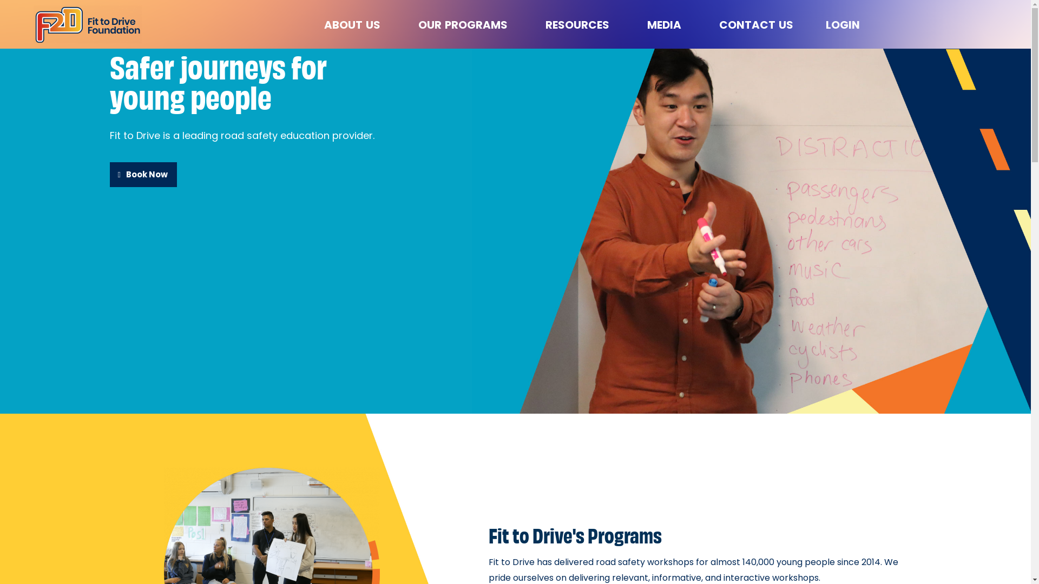 The height and width of the screenshot is (584, 1039). I want to click on OUR PROGRAMS, so click(465, 25).